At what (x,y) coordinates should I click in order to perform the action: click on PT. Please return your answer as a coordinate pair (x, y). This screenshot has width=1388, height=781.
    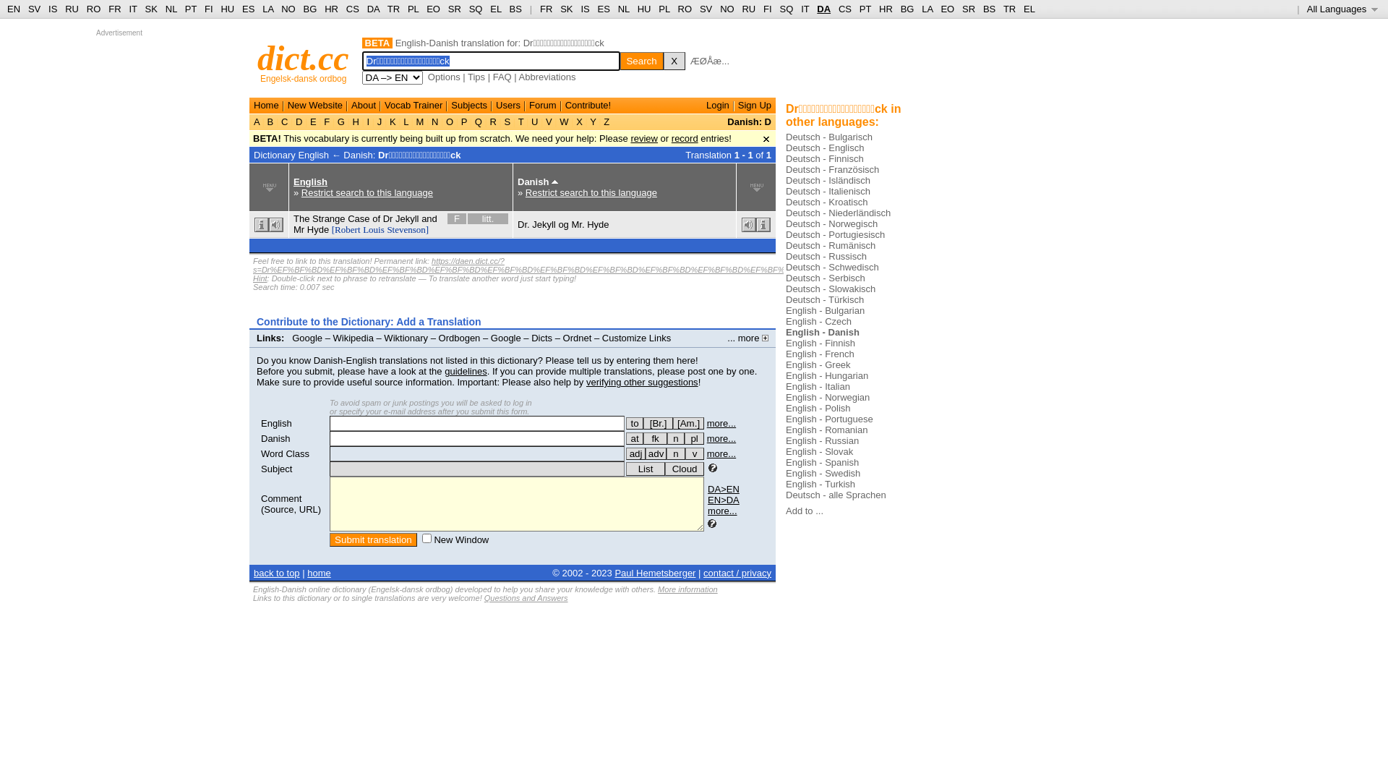
    Looking at the image, I should click on (191, 9).